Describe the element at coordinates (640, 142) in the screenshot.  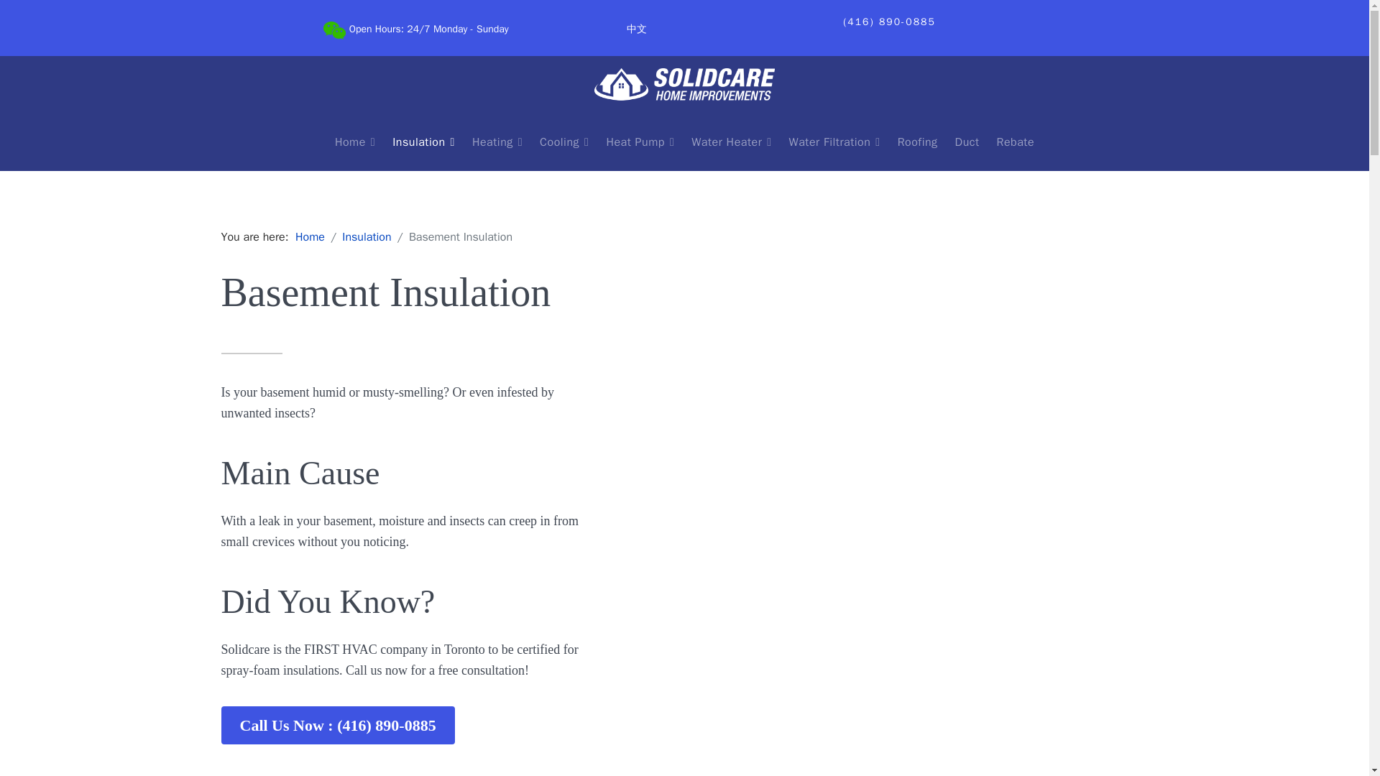
I see `Heat Pump` at that location.